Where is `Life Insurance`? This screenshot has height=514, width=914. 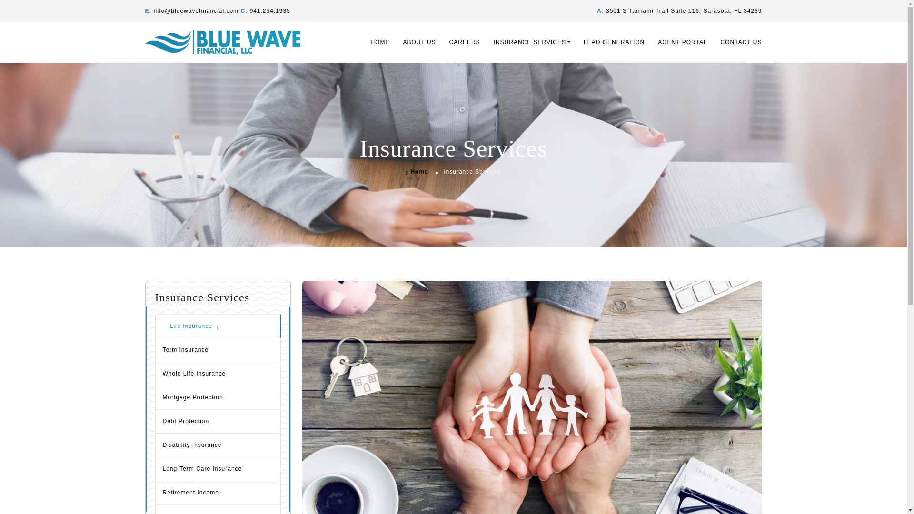 Life Insurance is located at coordinates (218, 326).